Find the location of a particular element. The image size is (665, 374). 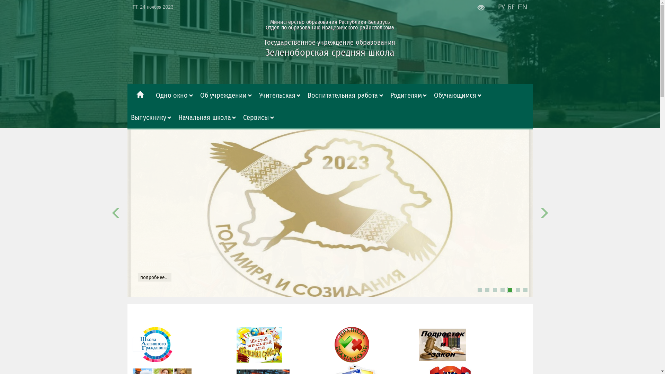

7 is located at coordinates (525, 290).